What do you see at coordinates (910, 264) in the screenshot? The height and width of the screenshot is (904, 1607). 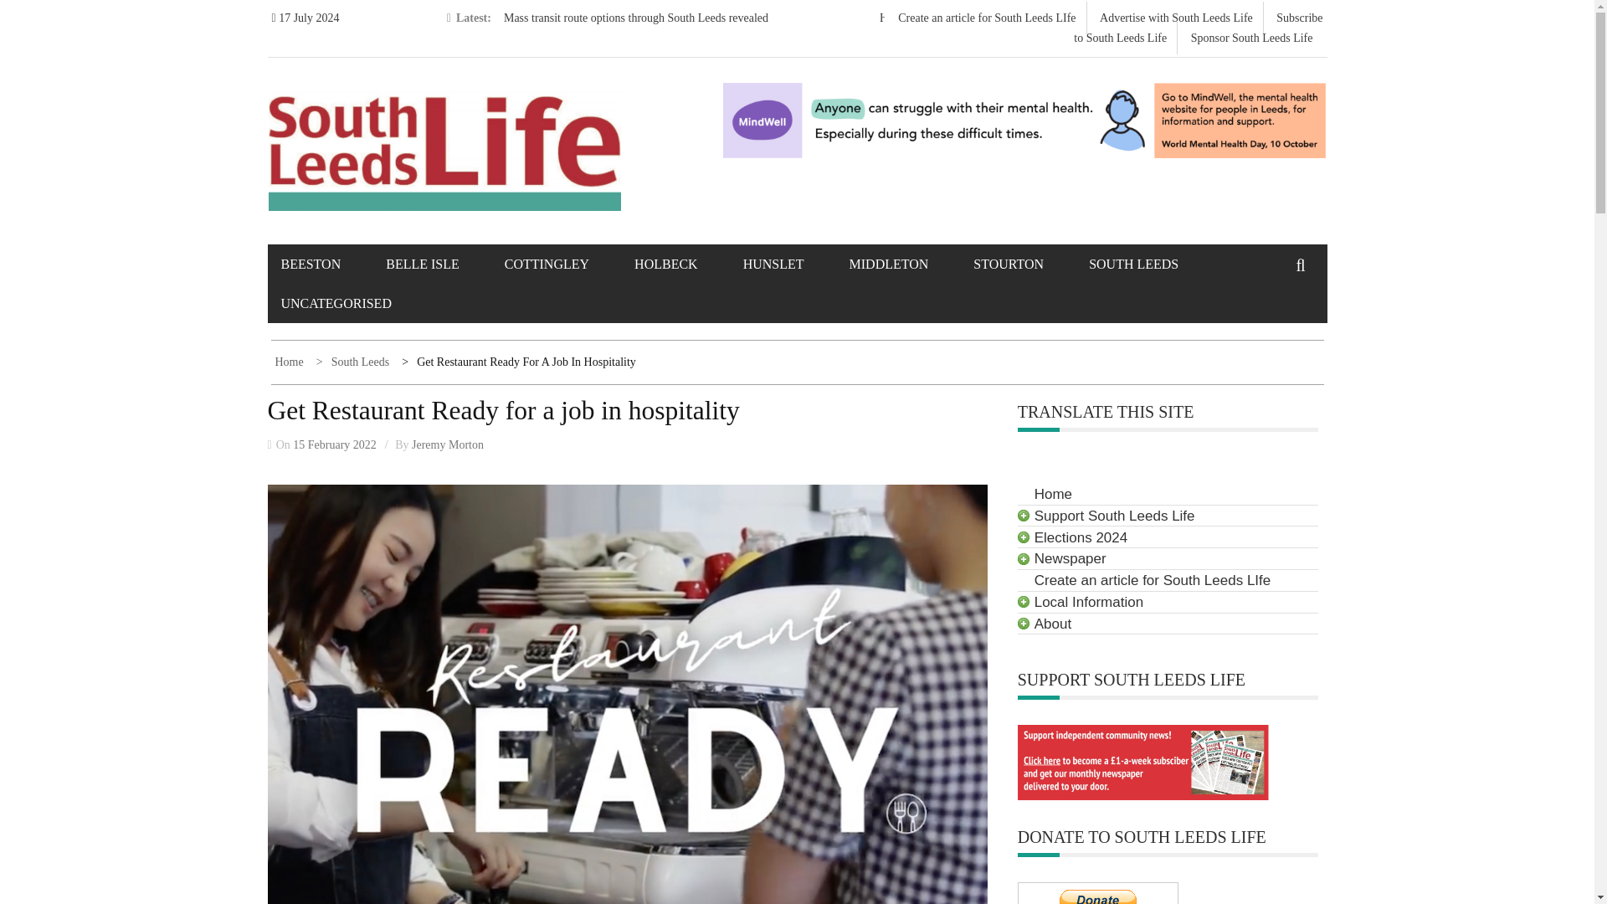 I see `MIDDLETON` at bounding box center [910, 264].